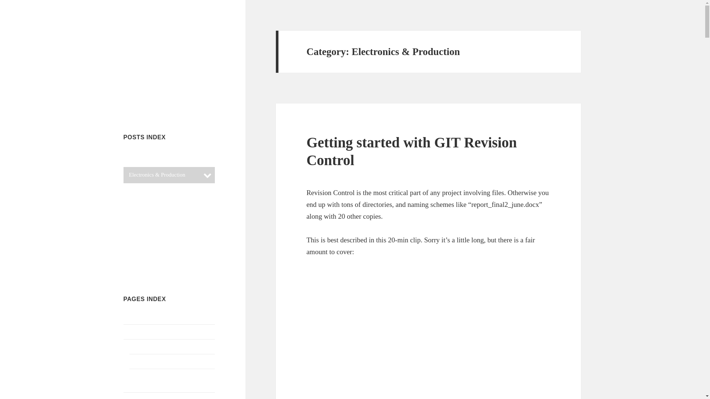 The image size is (710, 399). Describe the element at coordinates (150, 102) in the screenshot. I see `YouTube` at that location.